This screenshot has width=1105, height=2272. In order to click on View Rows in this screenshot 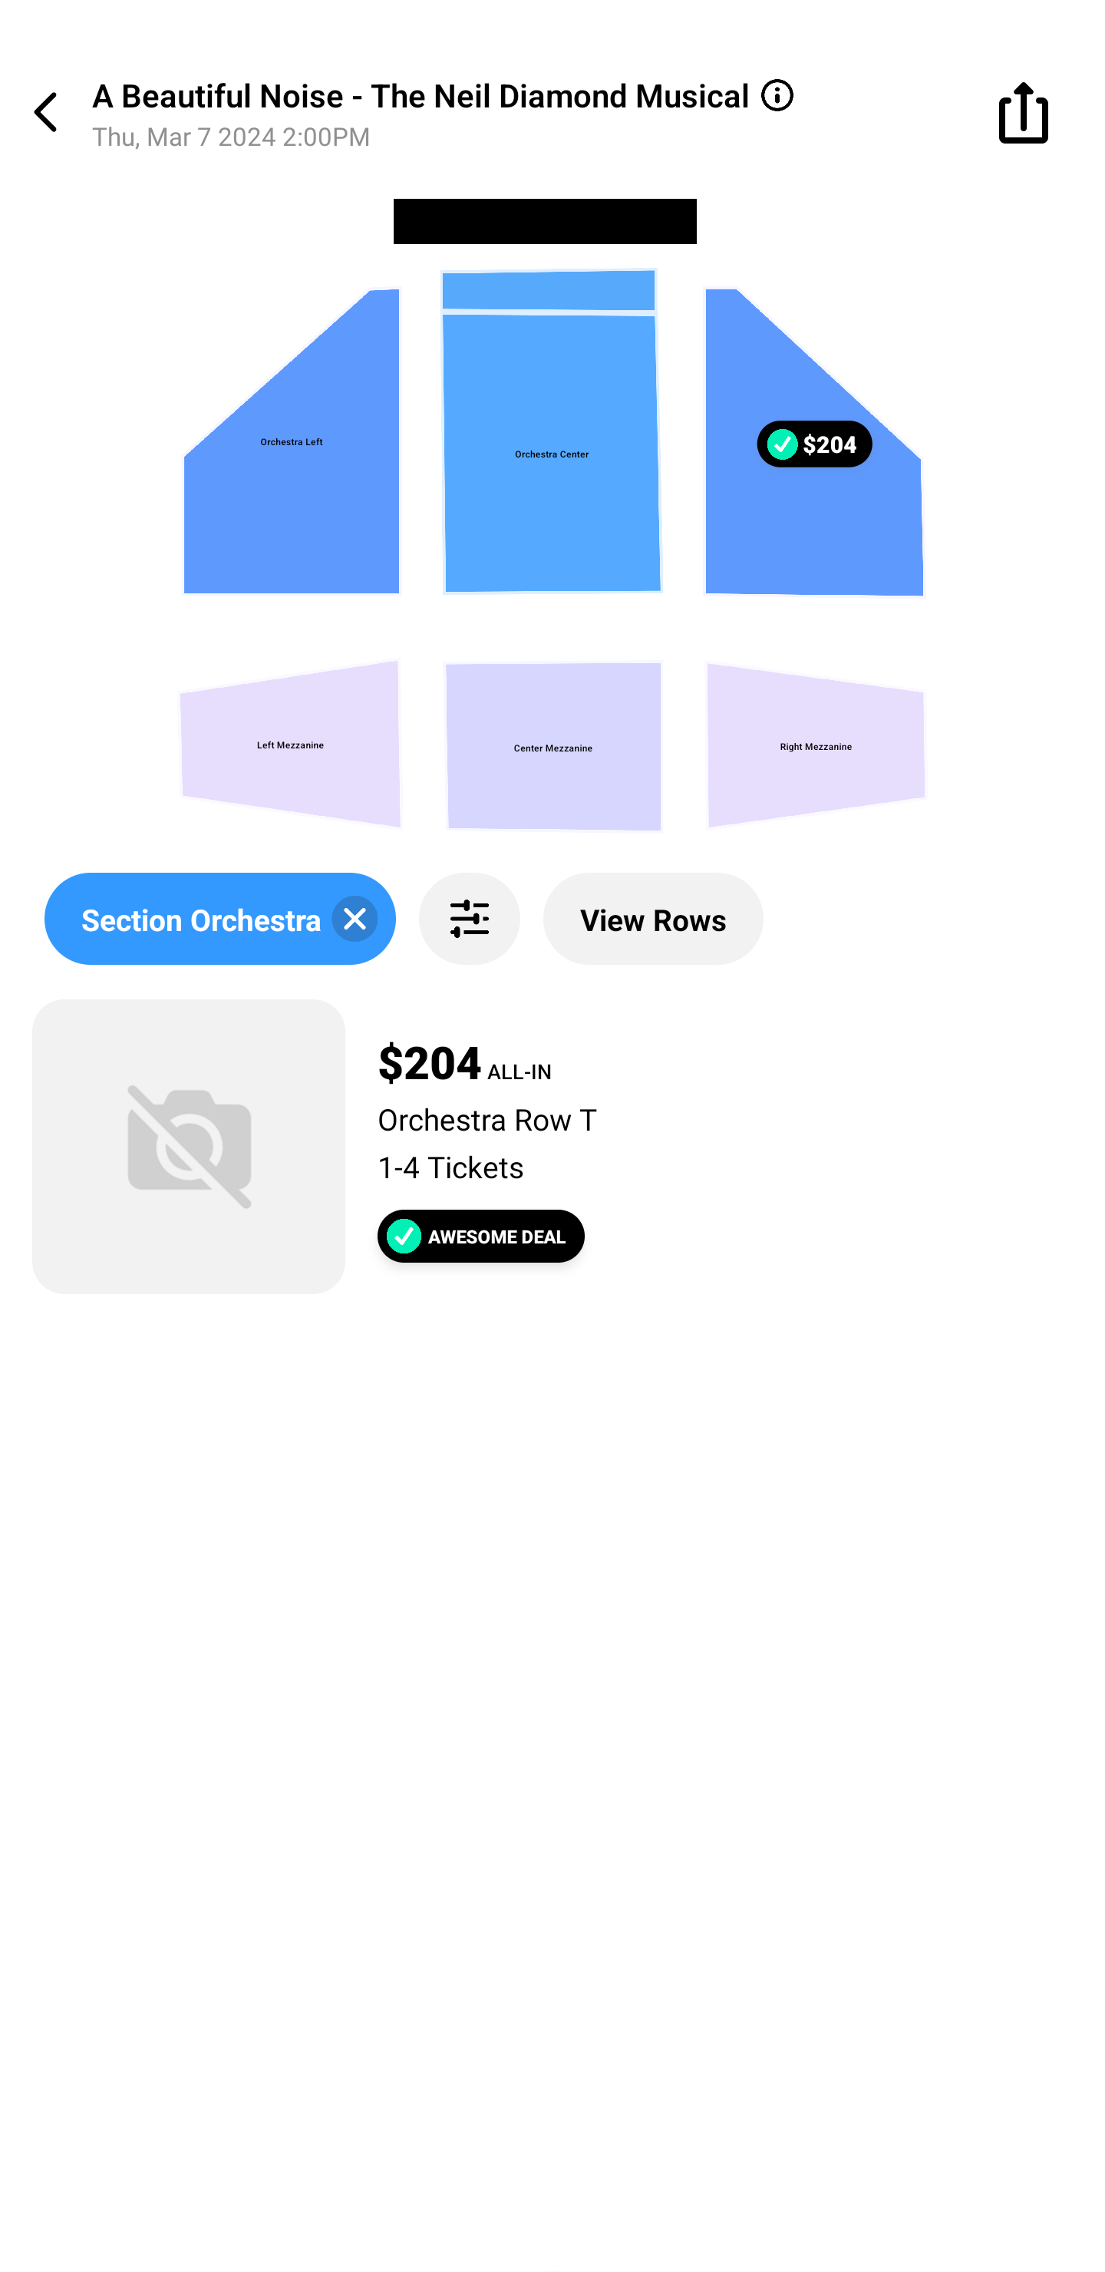, I will do `click(654, 919)`.